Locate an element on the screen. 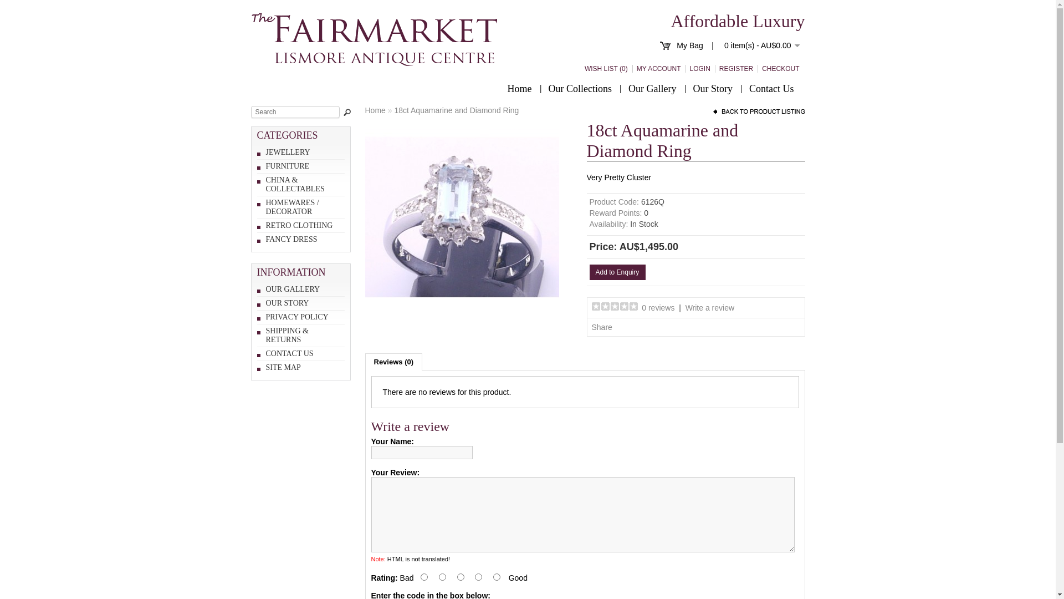  REGISTER is located at coordinates (734, 69).